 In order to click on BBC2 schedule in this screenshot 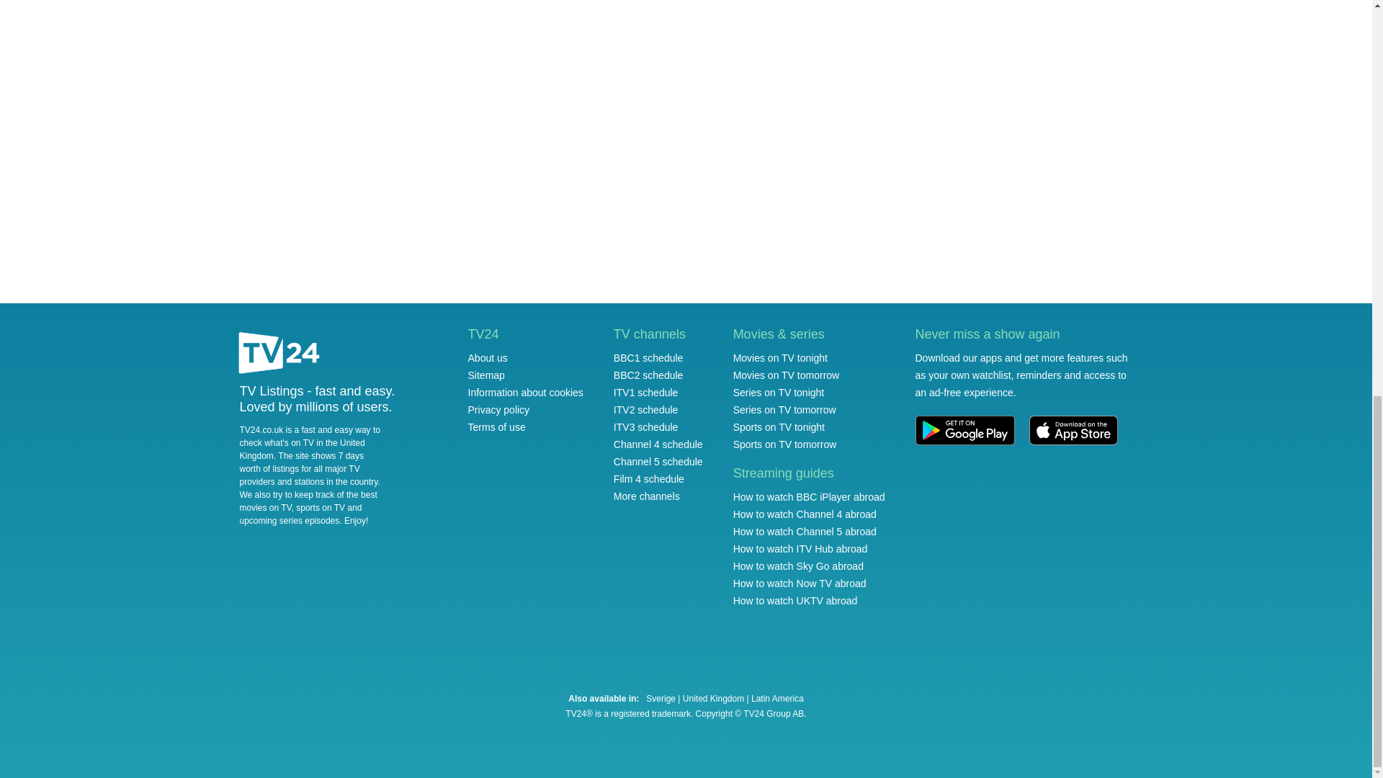, I will do `click(648, 375)`.